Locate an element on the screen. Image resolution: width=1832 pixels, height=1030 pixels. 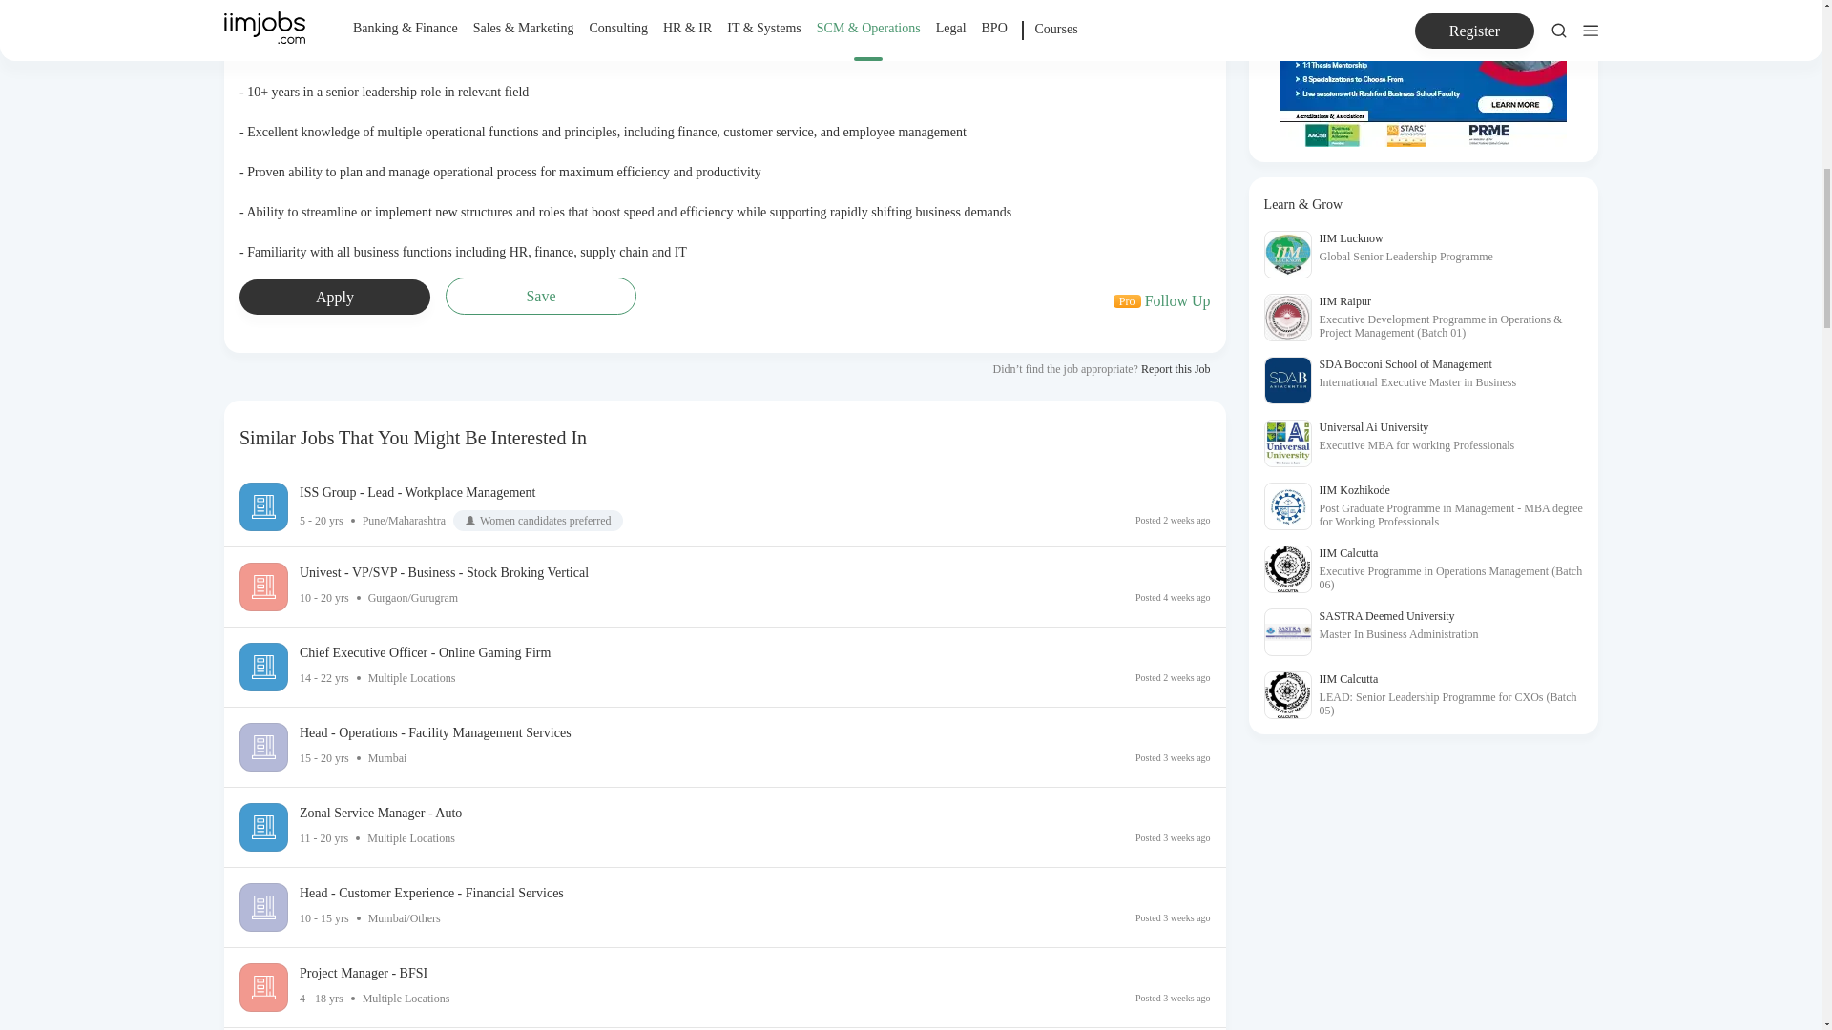
Save is located at coordinates (1162, 300).